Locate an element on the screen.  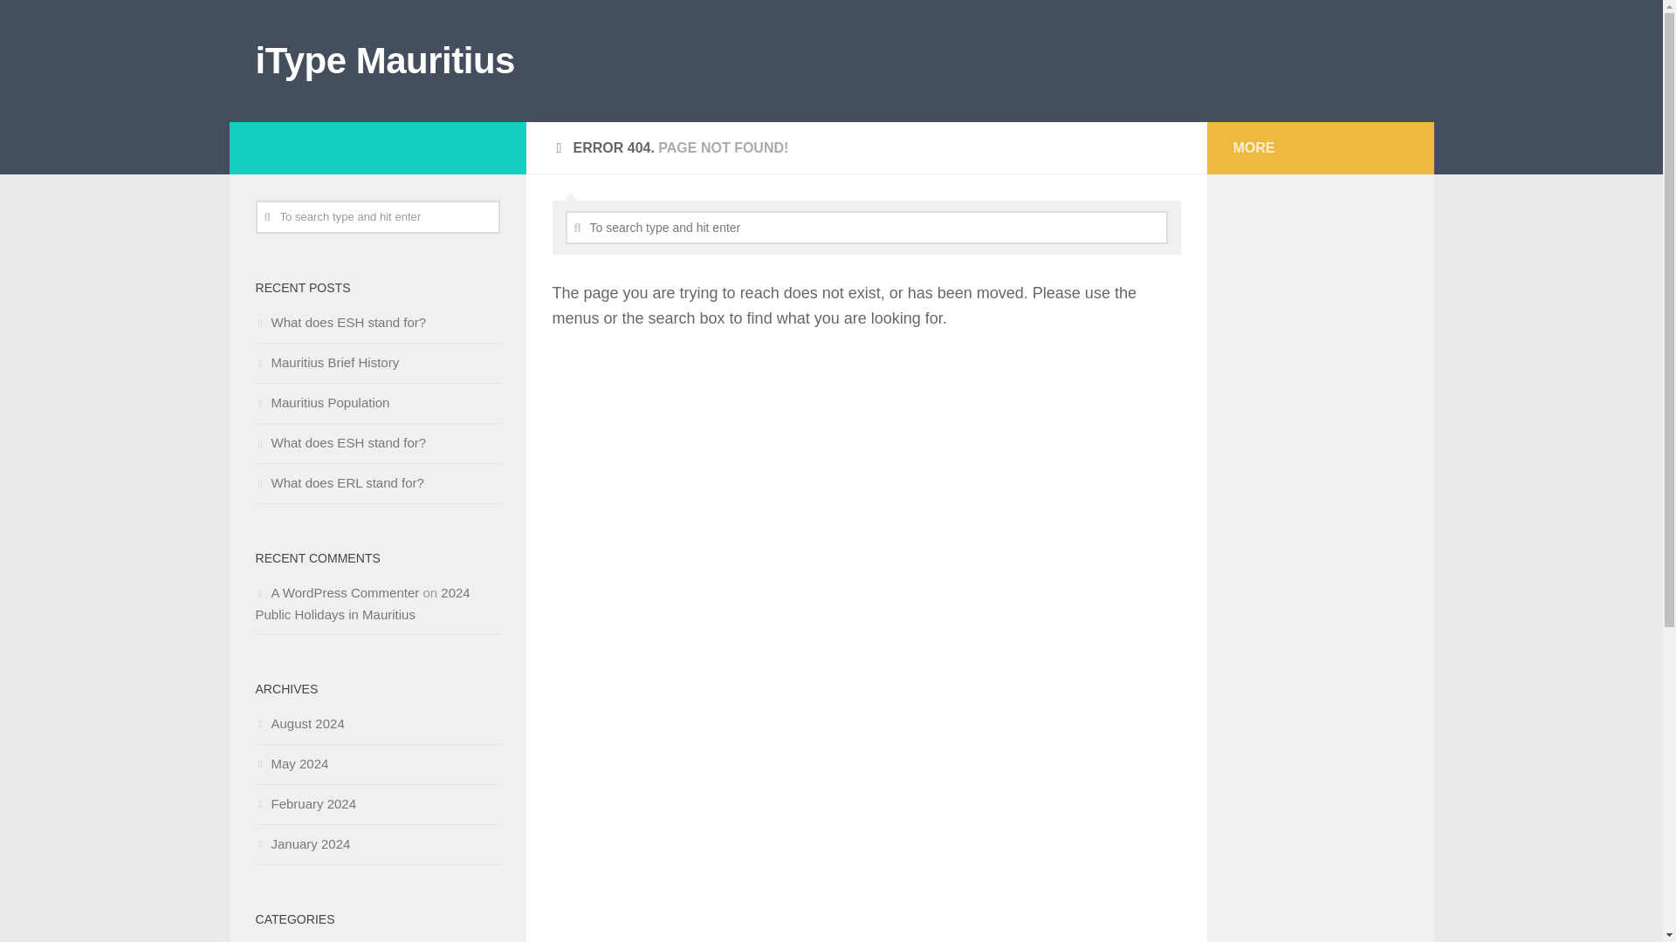
What does ERL stand for? is located at coordinates (339, 482).